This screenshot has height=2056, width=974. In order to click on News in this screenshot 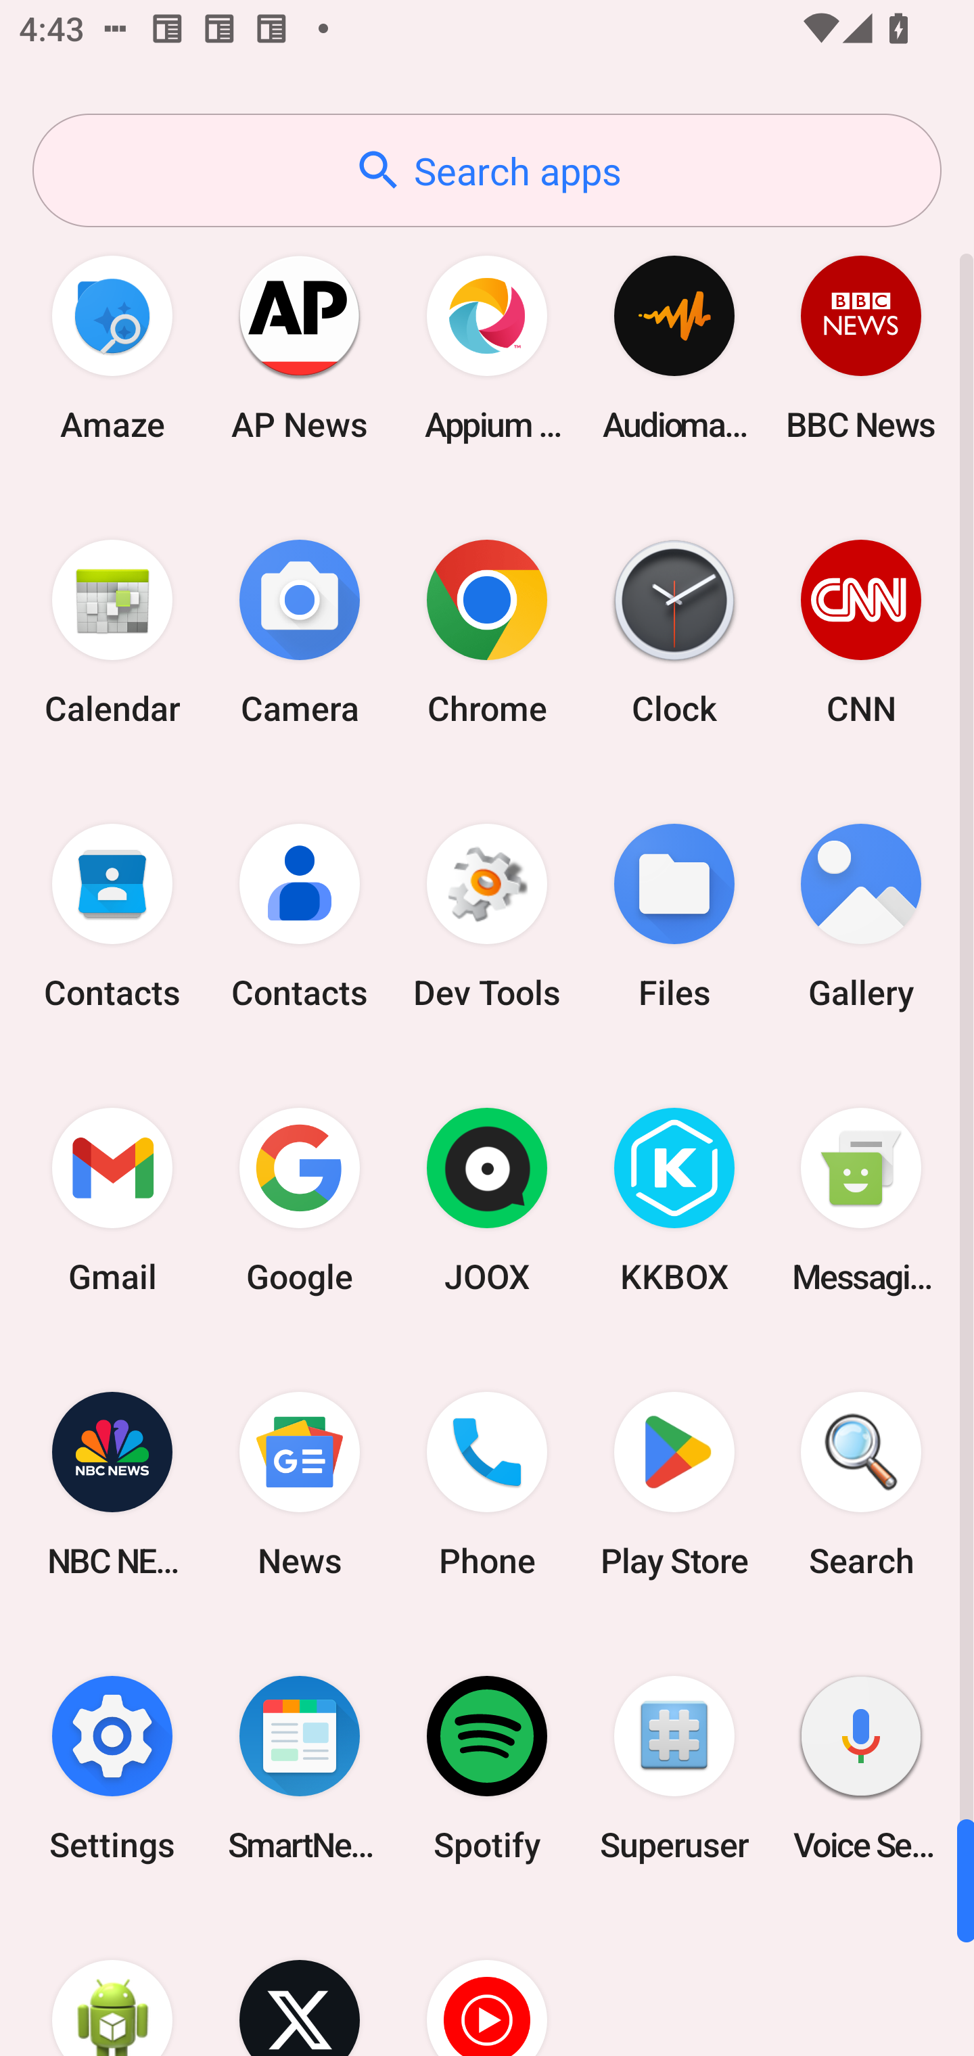, I will do `click(300, 1484)`.